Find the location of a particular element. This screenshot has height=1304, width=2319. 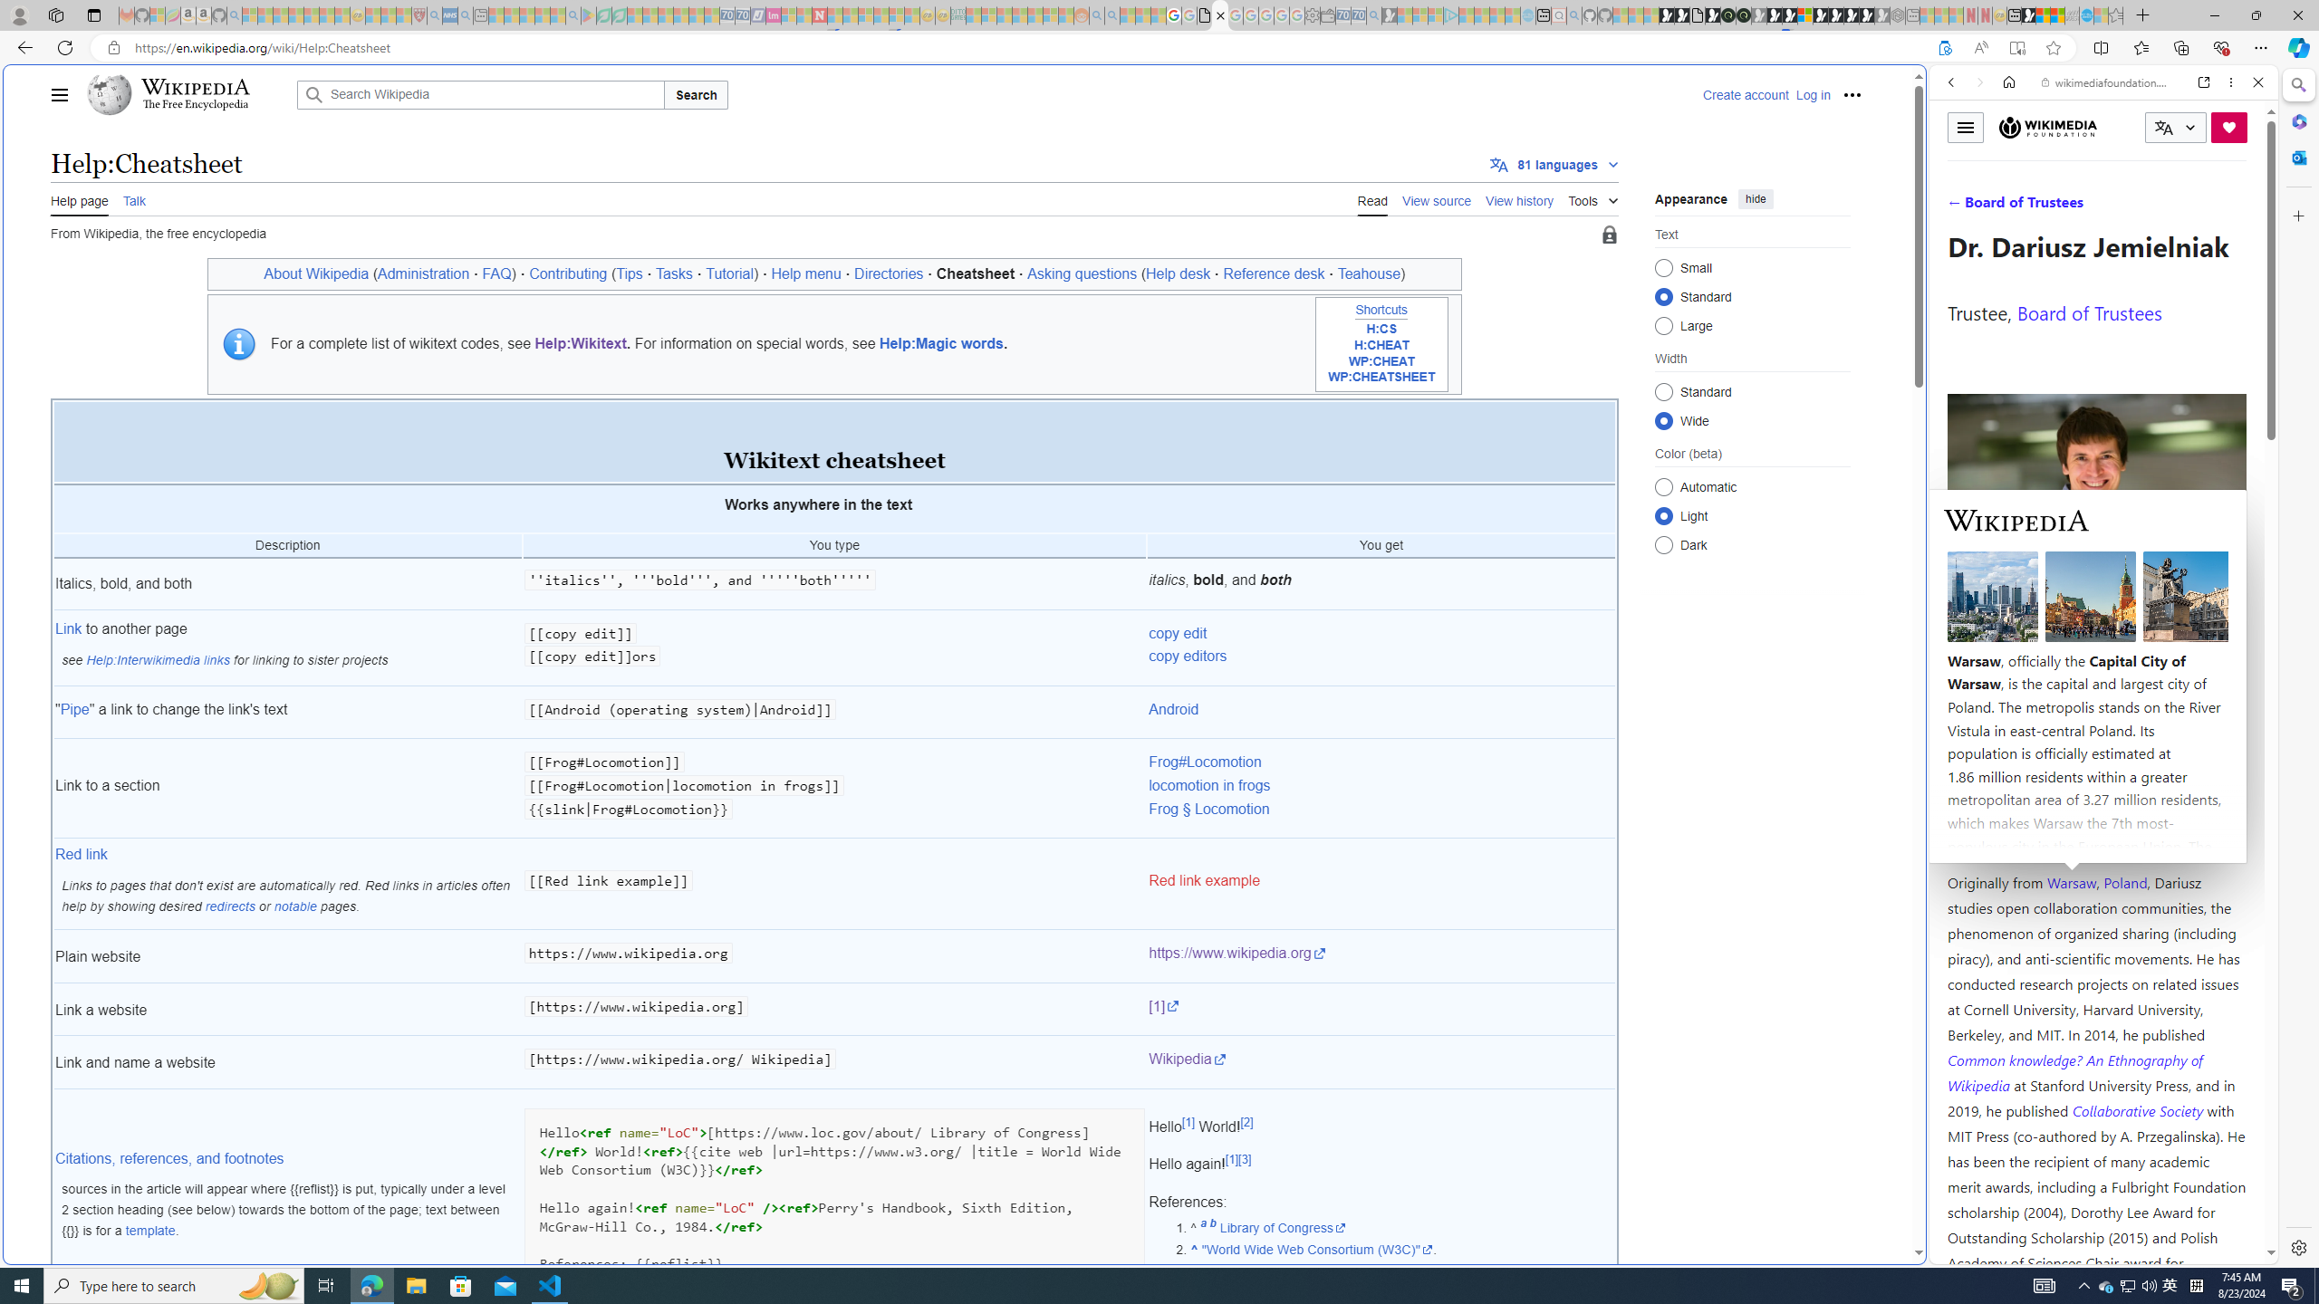

google - Search - Sleeping is located at coordinates (573, 15).